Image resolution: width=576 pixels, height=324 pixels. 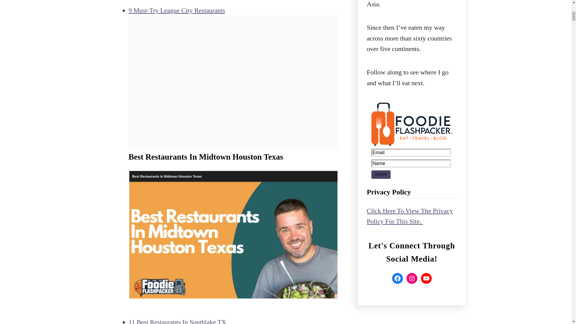 I want to click on Name, so click(x=411, y=163).